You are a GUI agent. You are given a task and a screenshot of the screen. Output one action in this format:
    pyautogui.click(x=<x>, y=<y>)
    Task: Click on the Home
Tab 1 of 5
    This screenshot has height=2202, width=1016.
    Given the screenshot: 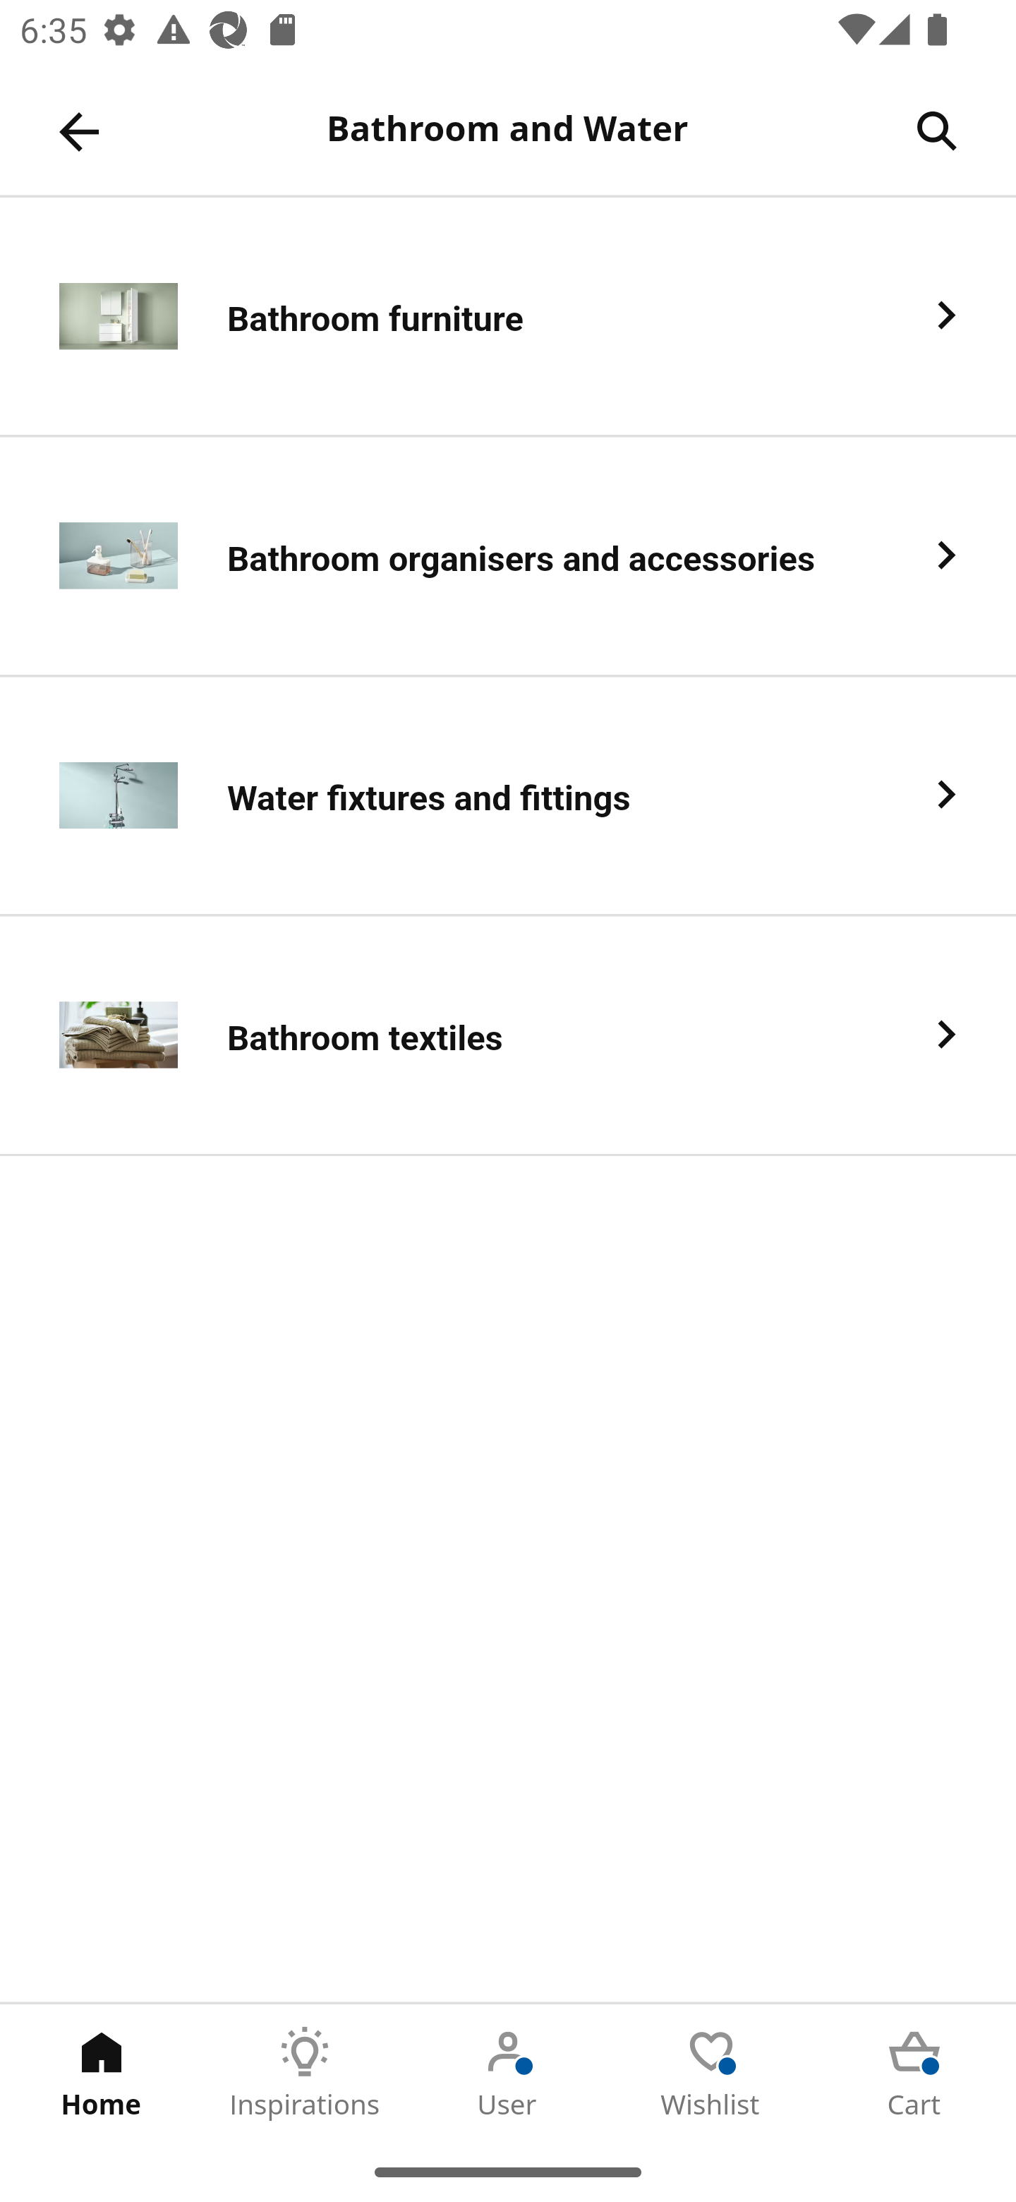 What is the action you would take?
    pyautogui.click(x=102, y=2073)
    